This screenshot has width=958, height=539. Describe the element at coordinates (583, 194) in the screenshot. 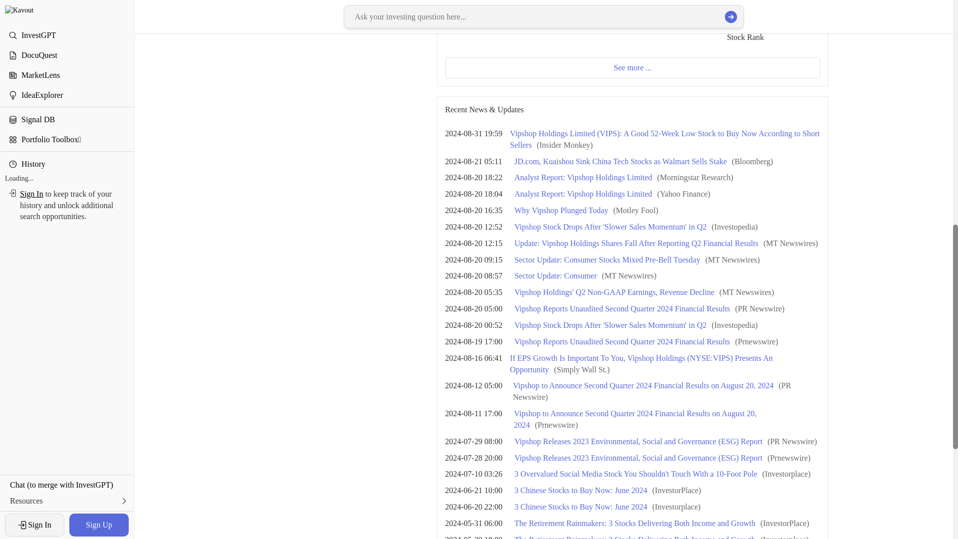

I see `Analyst Report: Vipshop Holdings Limited` at that location.